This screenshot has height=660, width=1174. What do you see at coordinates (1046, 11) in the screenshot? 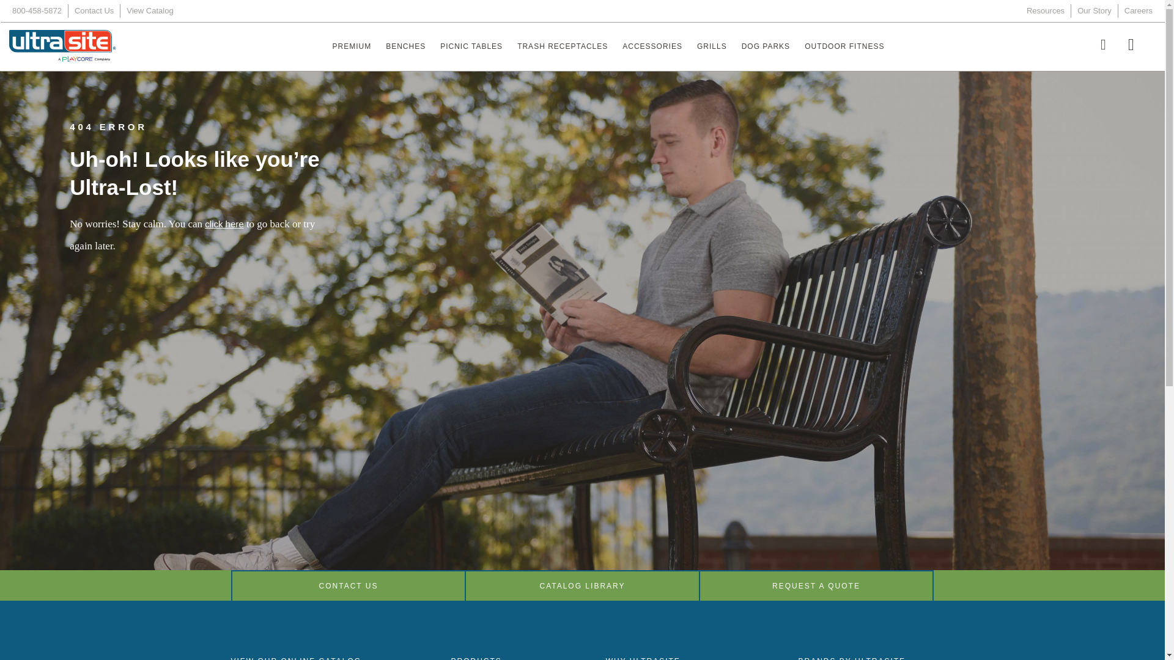
I see `Resources` at bounding box center [1046, 11].